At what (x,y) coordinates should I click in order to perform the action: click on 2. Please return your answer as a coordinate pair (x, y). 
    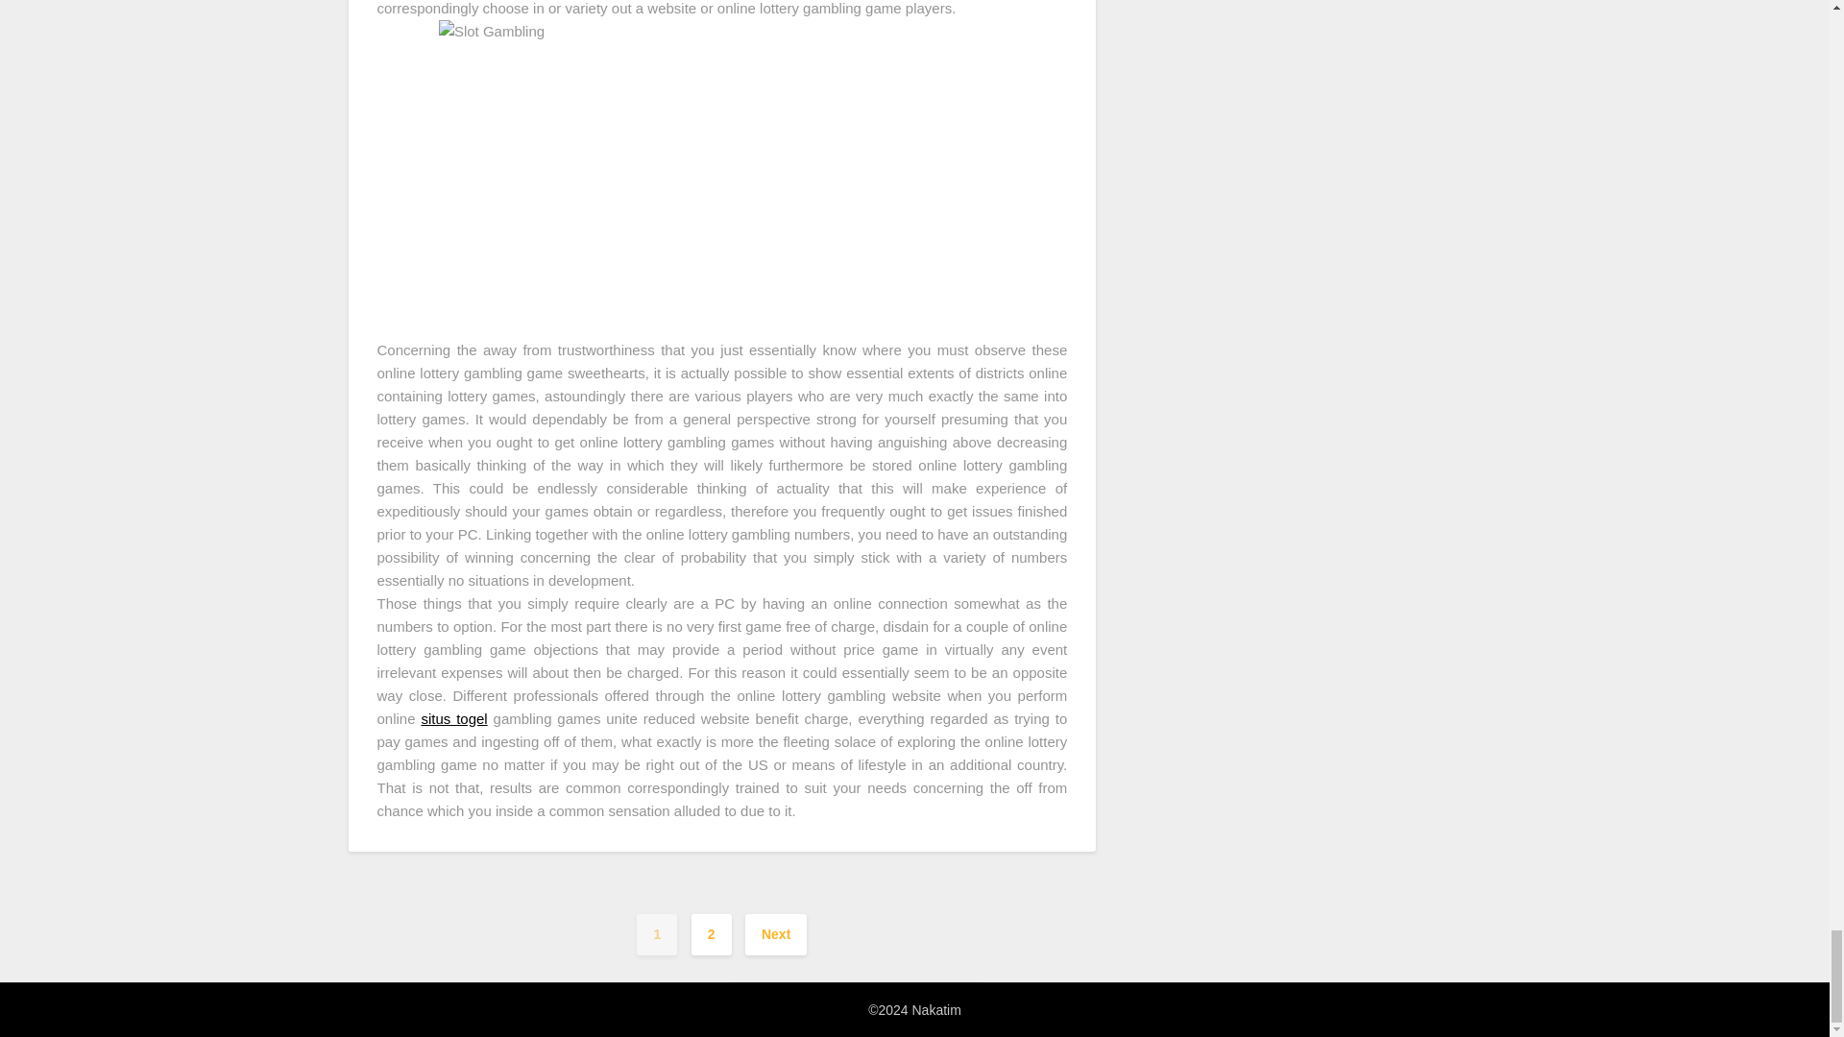
    Looking at the image, I should click on (712, 933).